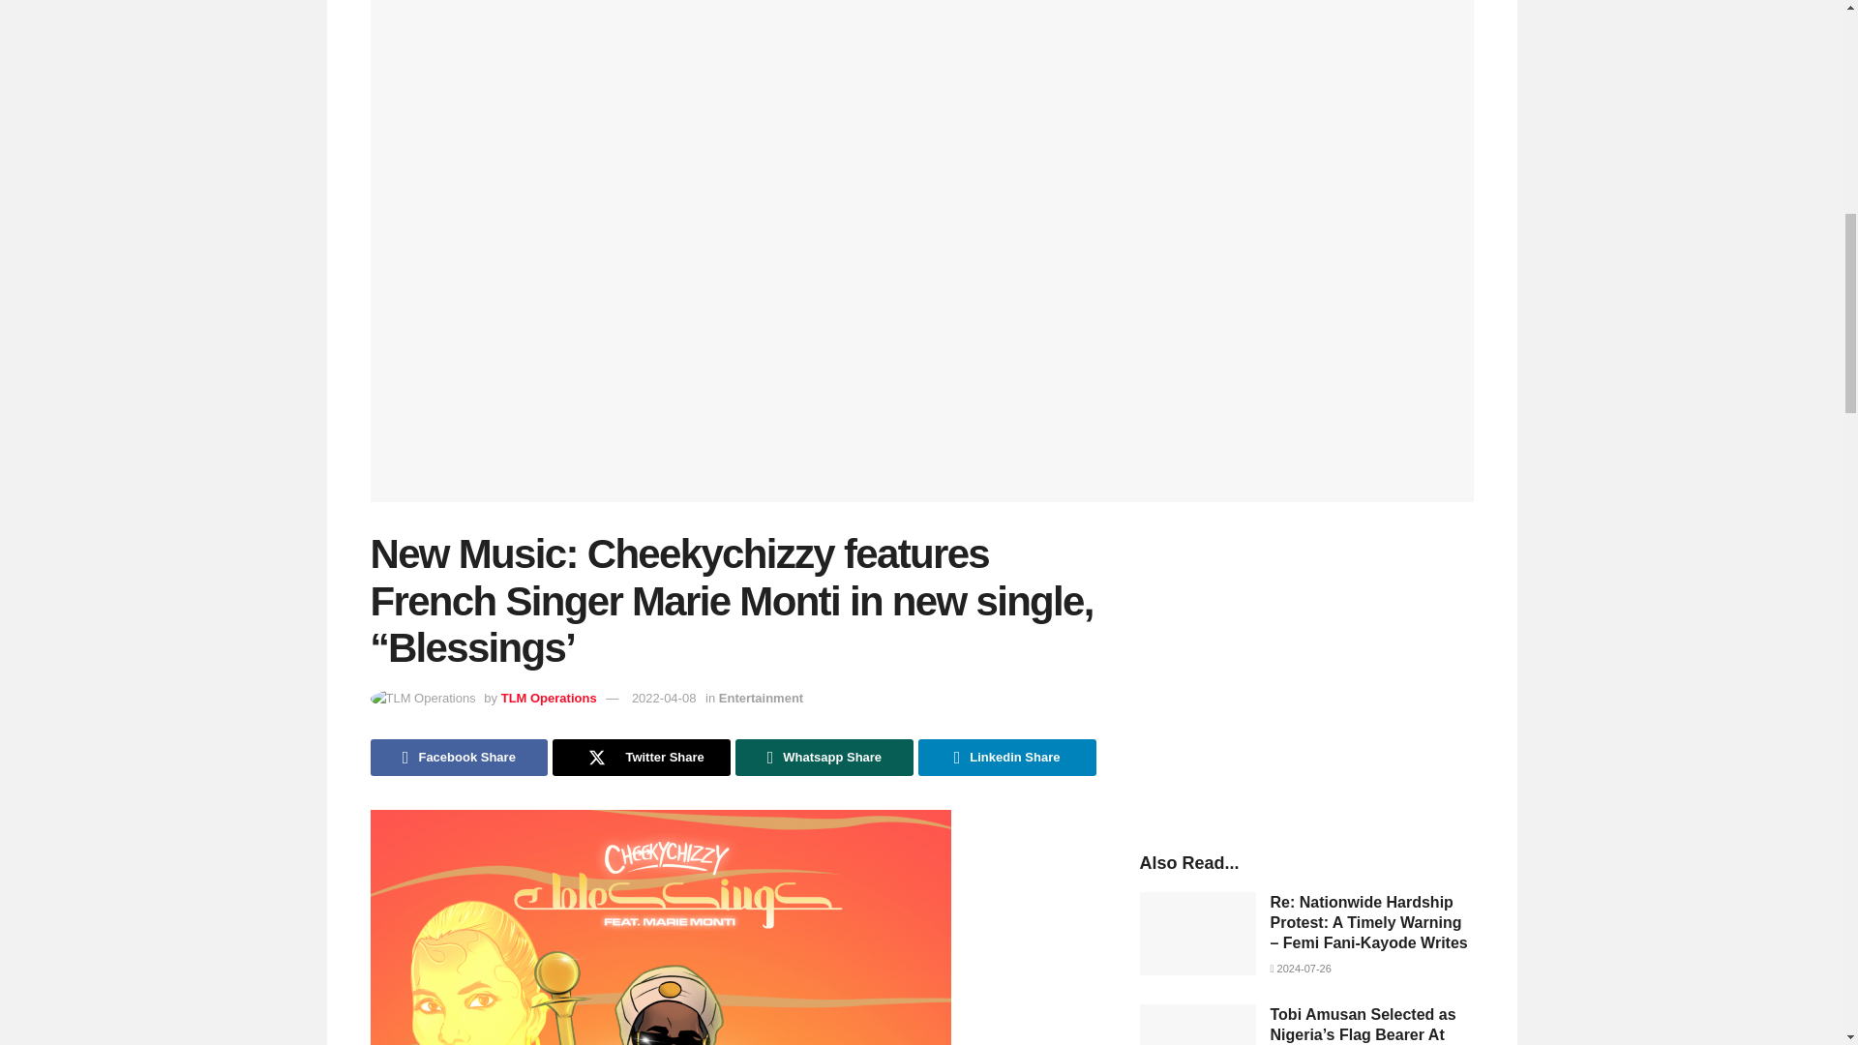 This screenshot has width=1858, height=1045. Describe the element at coordinates (824, 757) in the screenshot. I see `Whatsapp Share` at that location.